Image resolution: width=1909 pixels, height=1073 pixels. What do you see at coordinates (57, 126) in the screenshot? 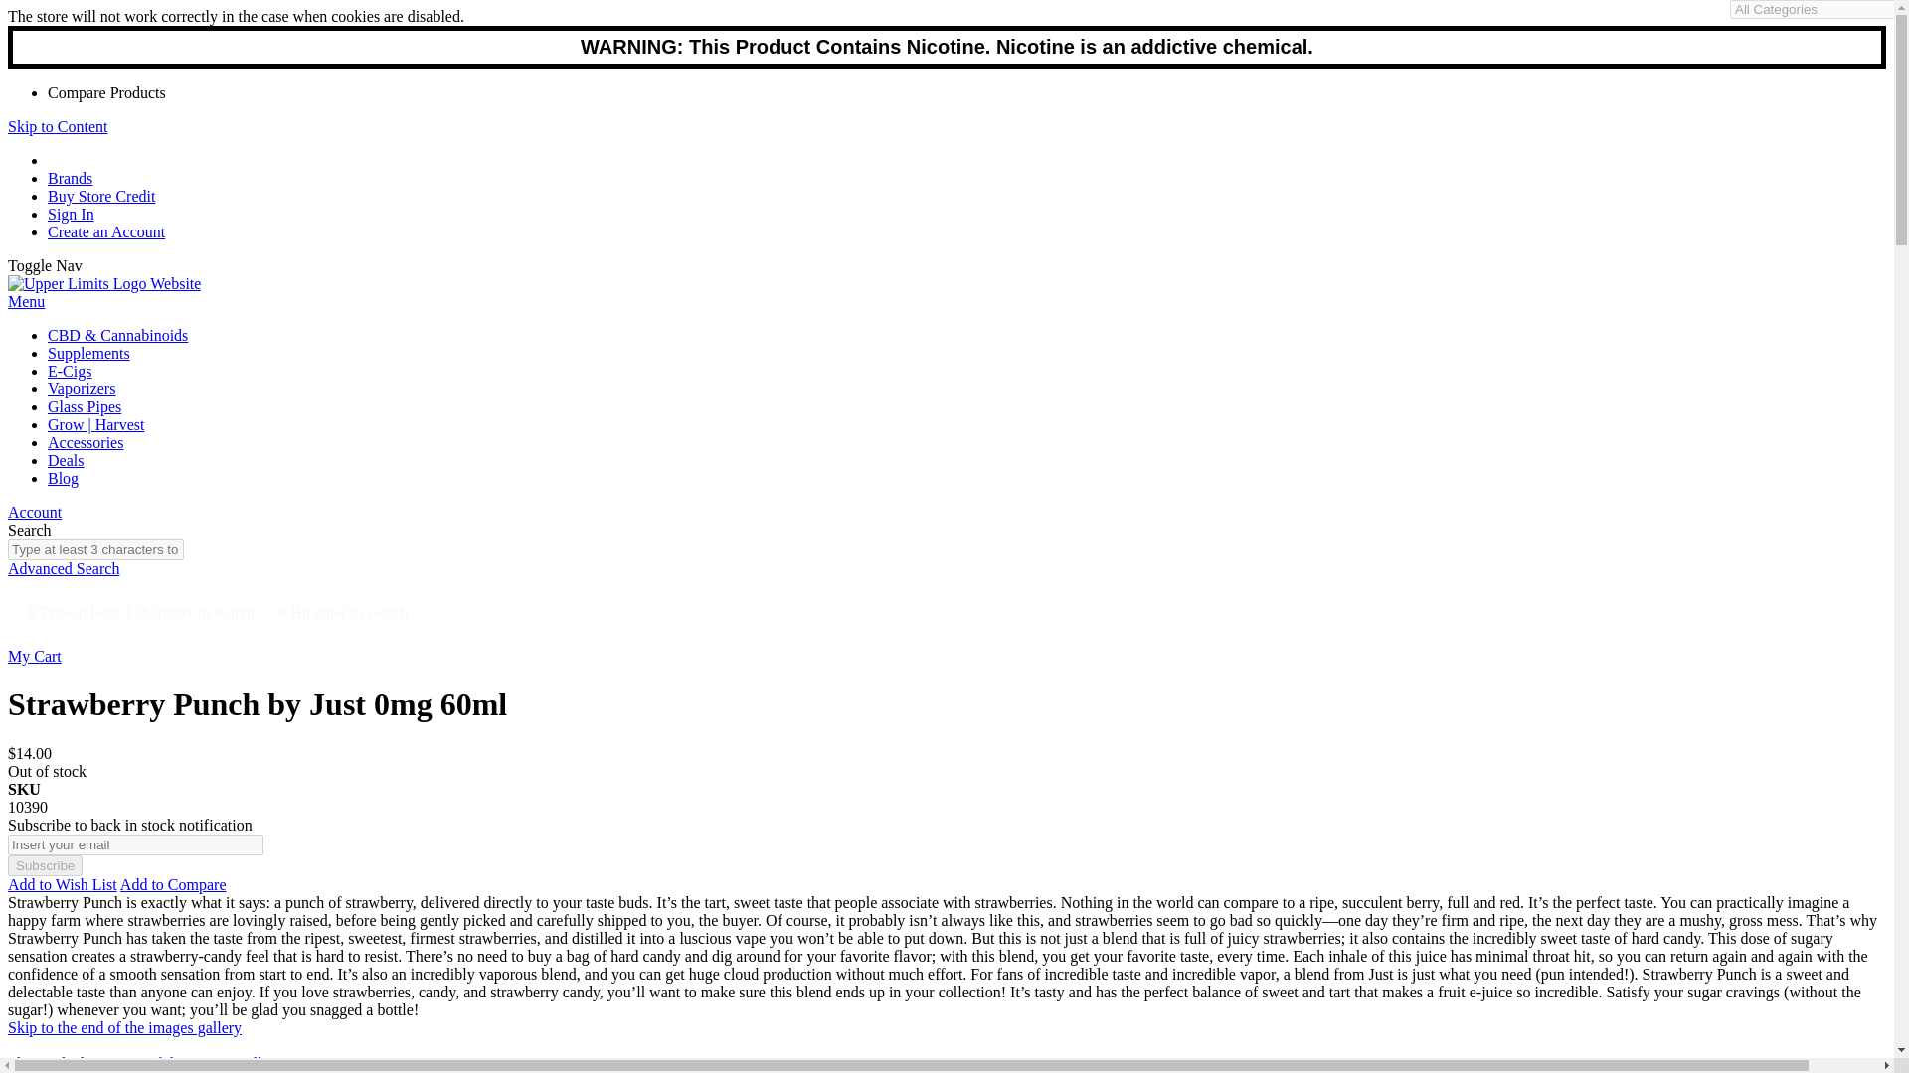
I see `Skip to Content` at bounding box center [57, 126].